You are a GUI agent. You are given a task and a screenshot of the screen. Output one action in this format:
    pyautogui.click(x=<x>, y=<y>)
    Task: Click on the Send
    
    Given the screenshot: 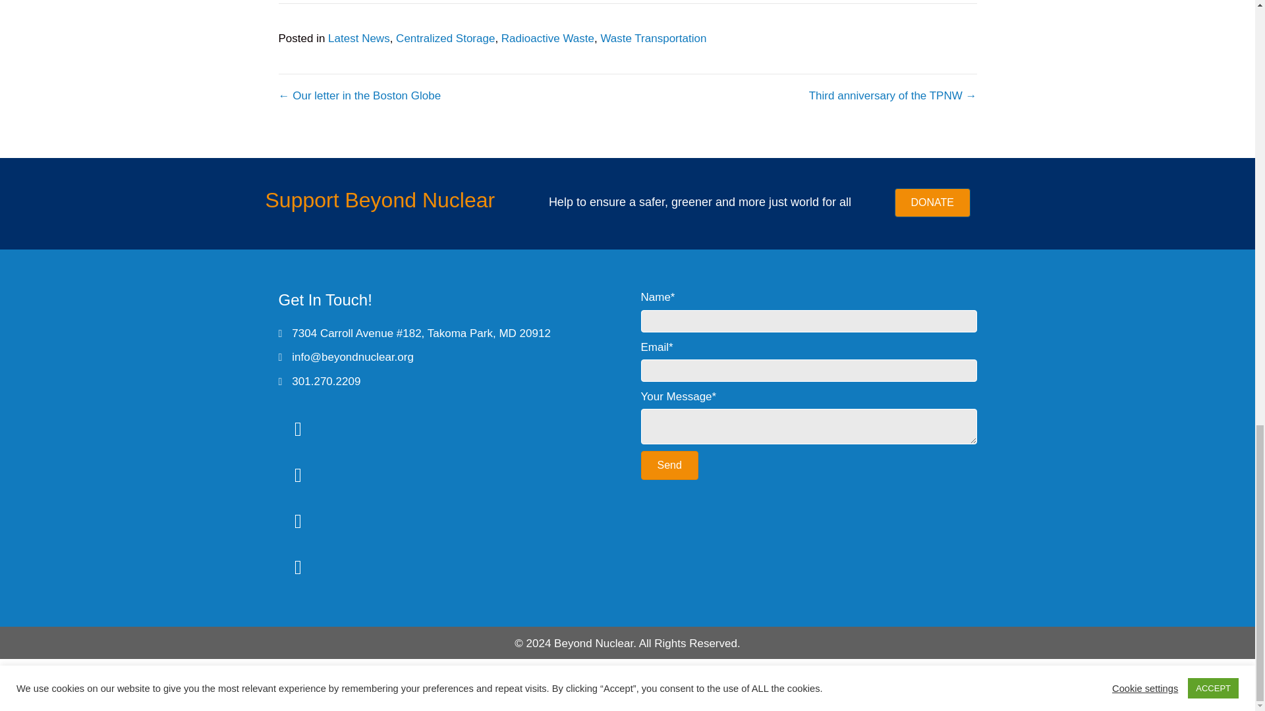 What is the action you would take?
    pyautogui.click(x=669, y=465)
    